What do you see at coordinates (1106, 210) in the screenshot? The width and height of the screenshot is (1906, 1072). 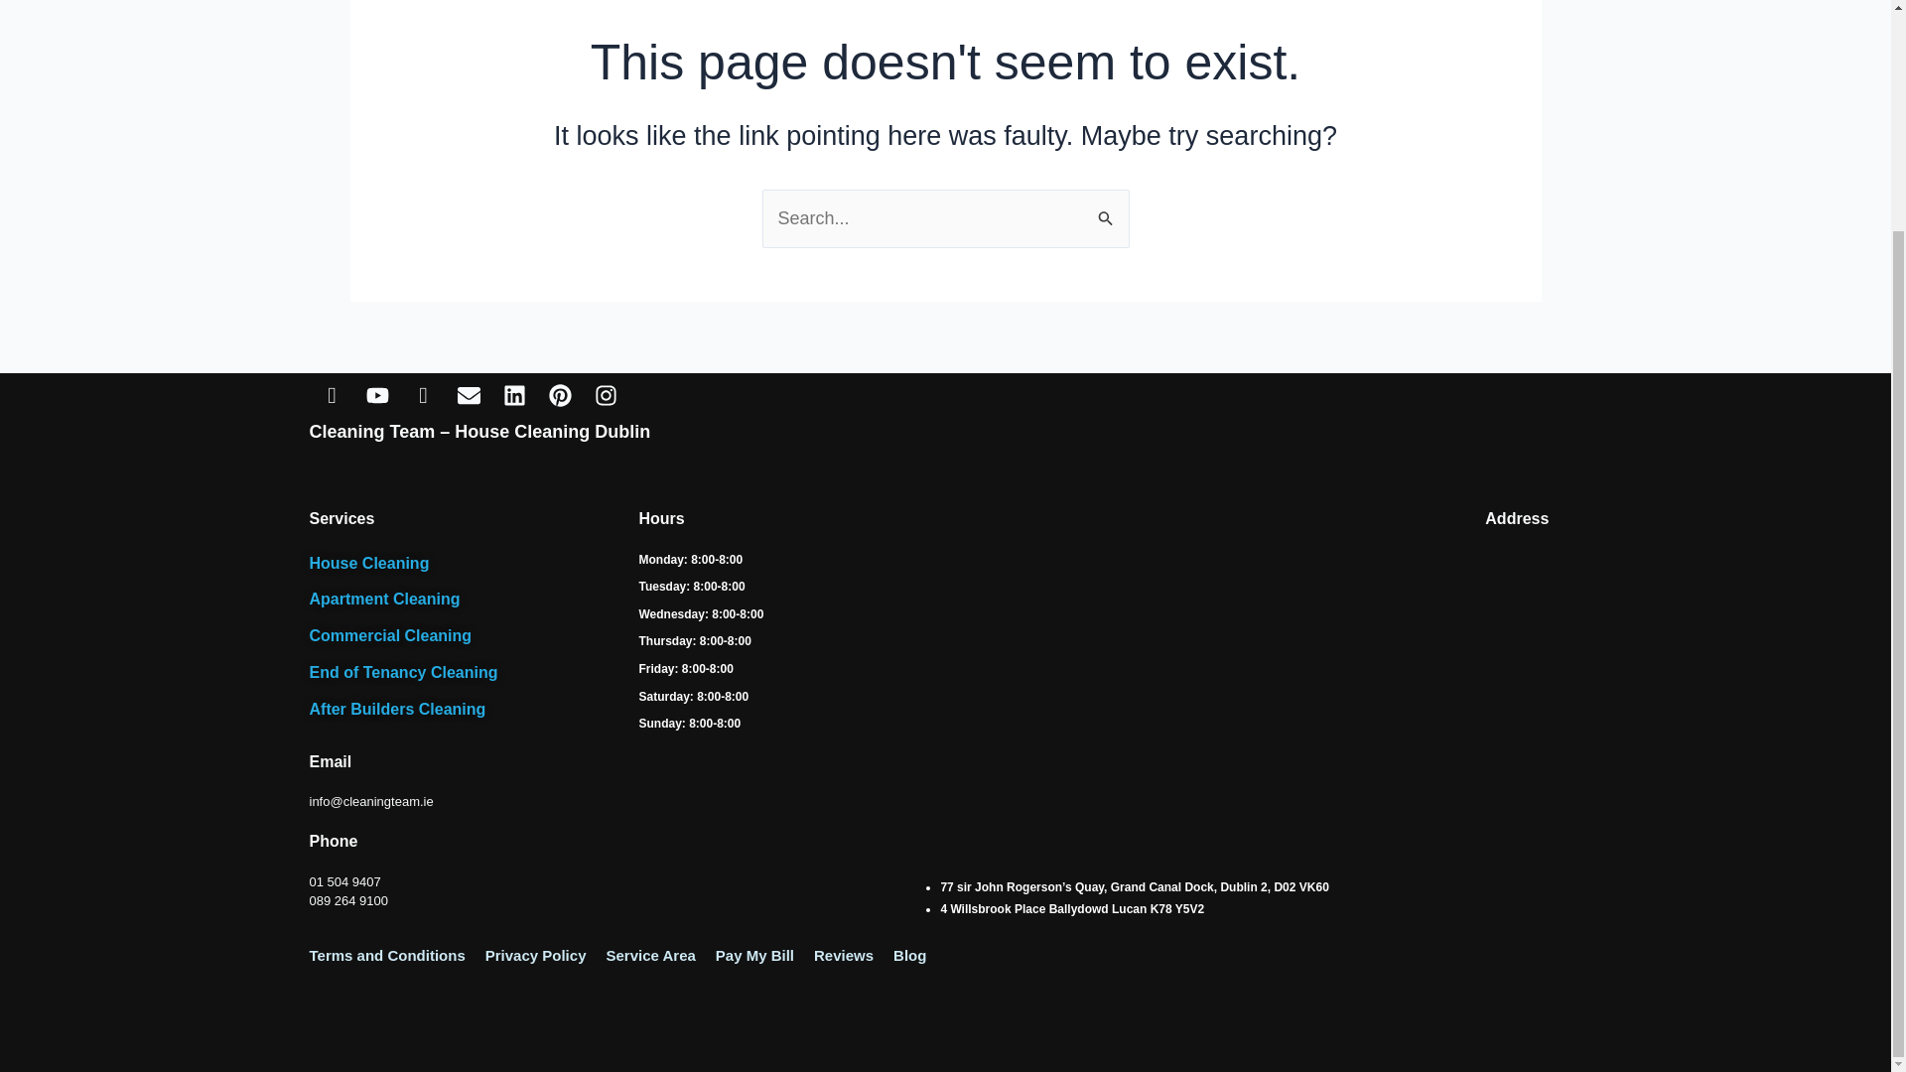 I see `Search` at bounding box center [1106, 210].